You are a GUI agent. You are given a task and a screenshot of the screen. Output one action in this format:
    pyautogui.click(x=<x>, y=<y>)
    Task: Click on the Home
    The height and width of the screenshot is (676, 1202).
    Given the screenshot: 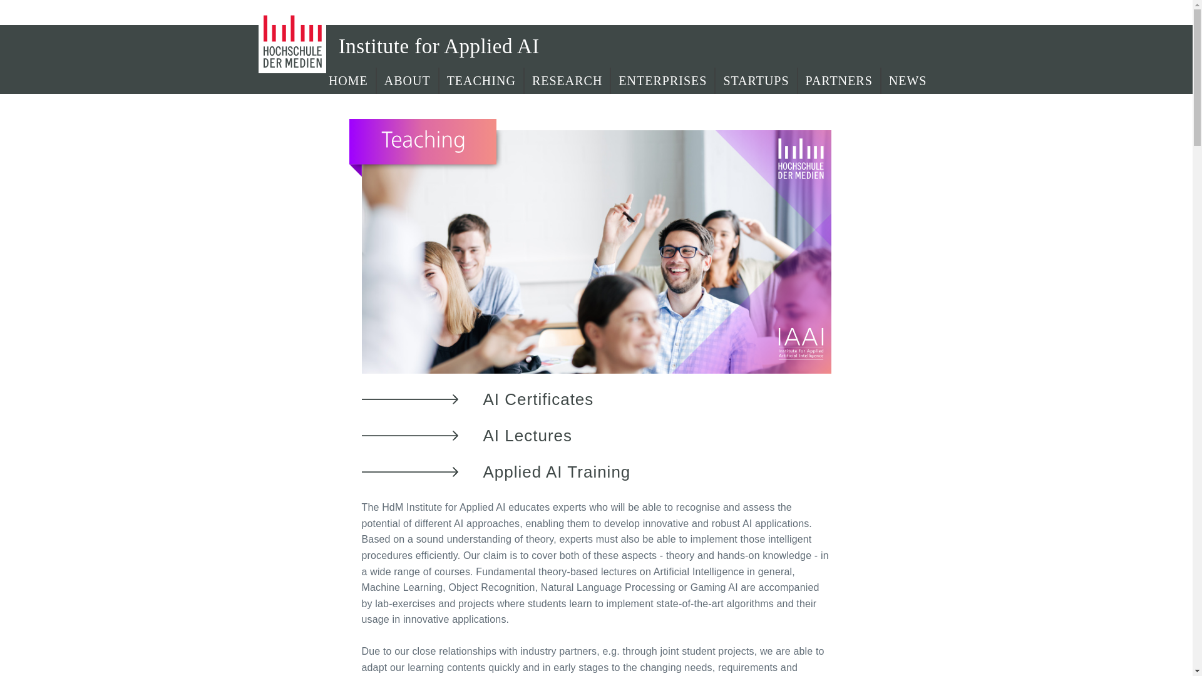 What is the action you would take?
    pyautogui.click(x=349, y=81)
    